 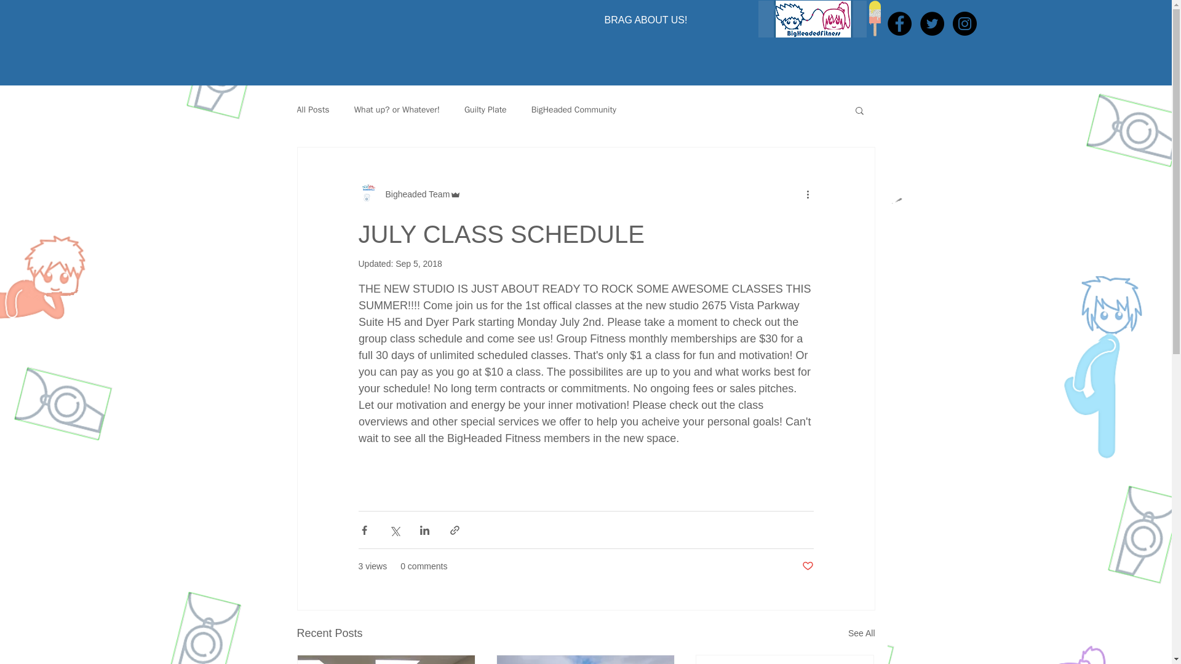 I want to click on See All, so click(x=861, y=633).